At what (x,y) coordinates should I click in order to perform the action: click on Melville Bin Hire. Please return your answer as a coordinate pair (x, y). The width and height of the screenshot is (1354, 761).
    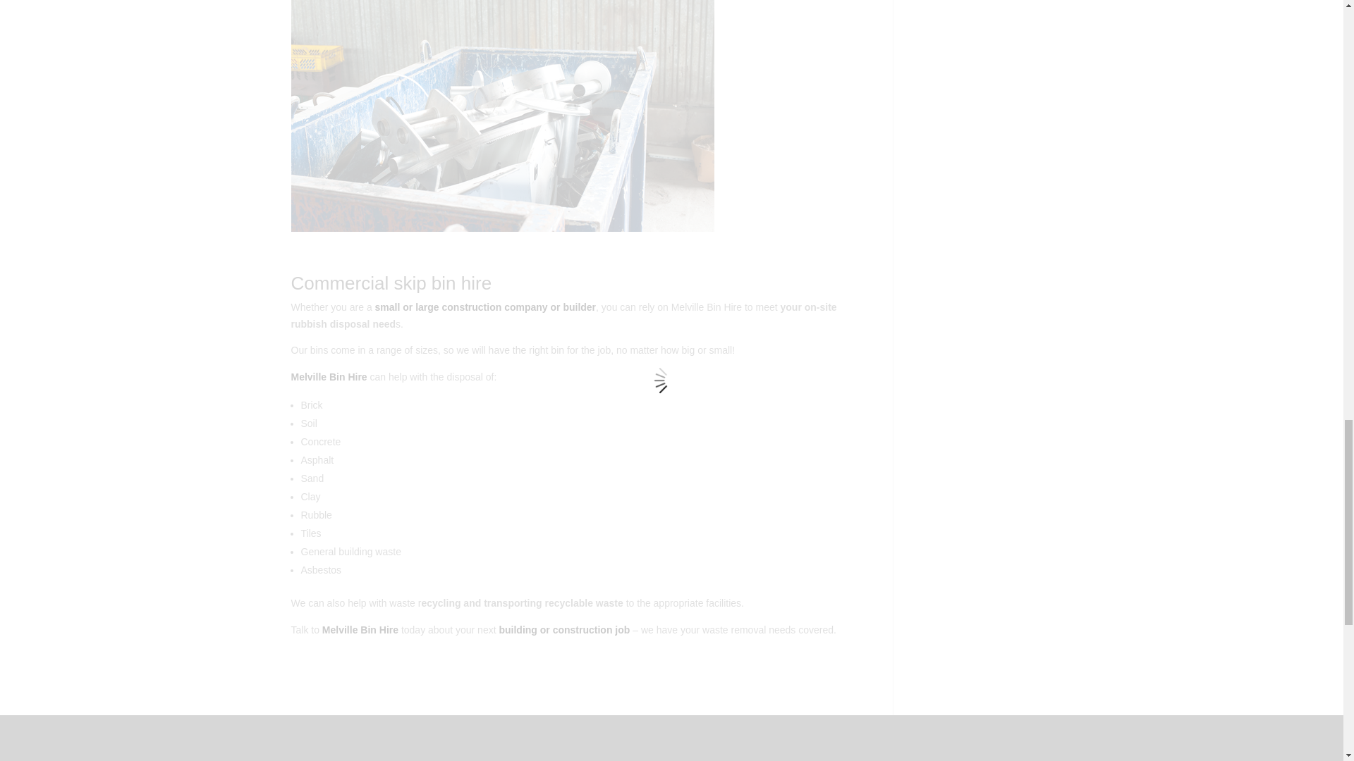
    Looking at the image, I should click on (360, 629).